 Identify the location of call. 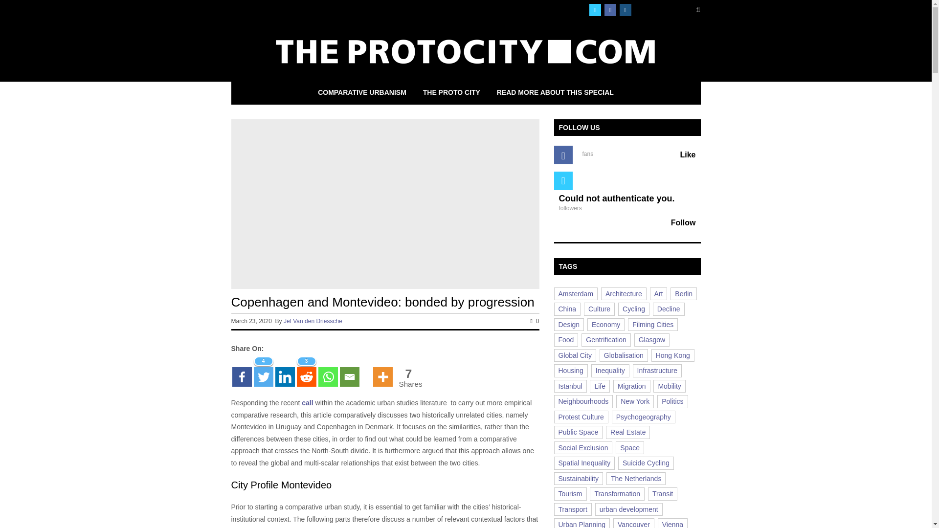
(307, 403).